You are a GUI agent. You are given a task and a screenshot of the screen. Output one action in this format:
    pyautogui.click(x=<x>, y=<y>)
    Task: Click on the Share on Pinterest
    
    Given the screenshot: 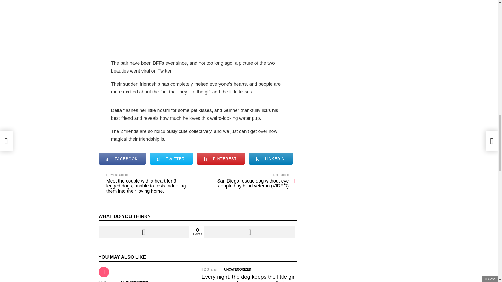 What is the action you would take?
    pyautogui.click(x=221, y=159)
    